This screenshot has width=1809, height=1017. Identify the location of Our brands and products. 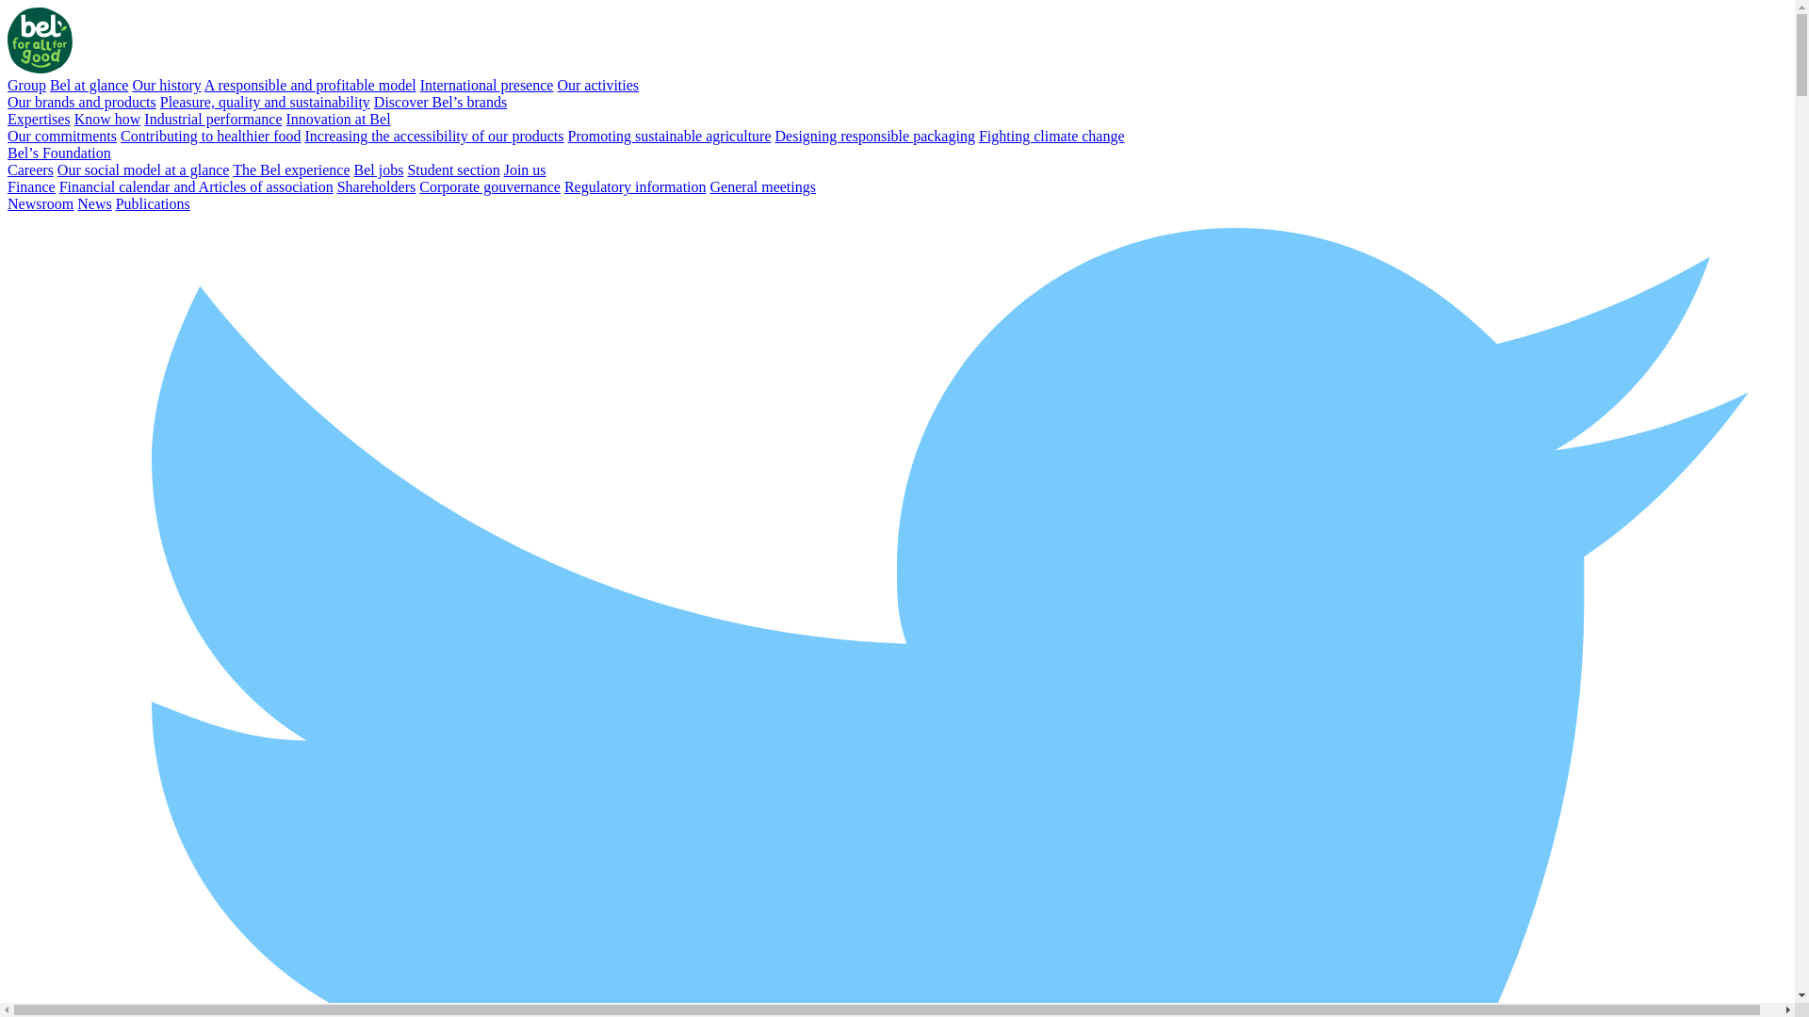
(82, 102).